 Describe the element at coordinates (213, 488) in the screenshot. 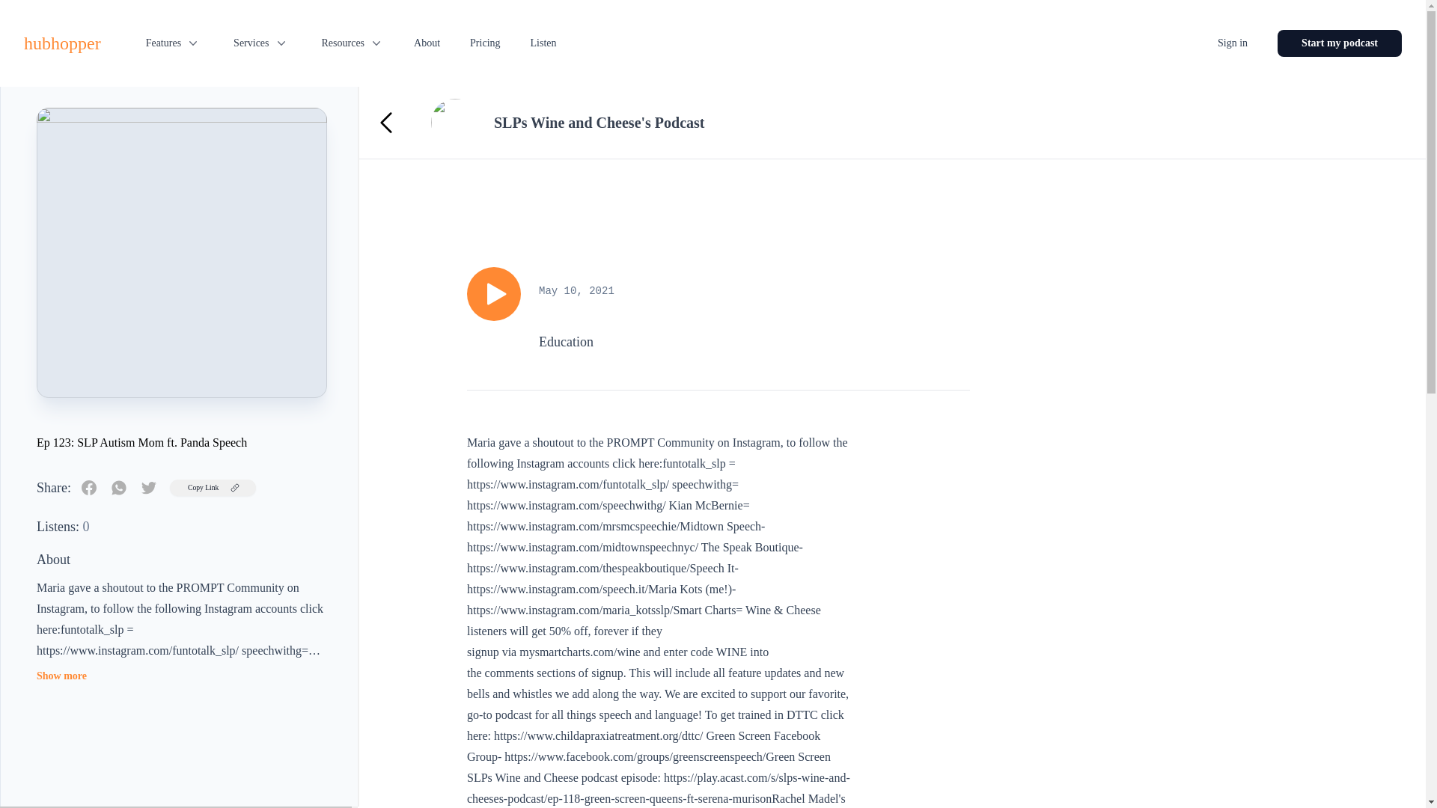

I see `Copy Link` at that location.